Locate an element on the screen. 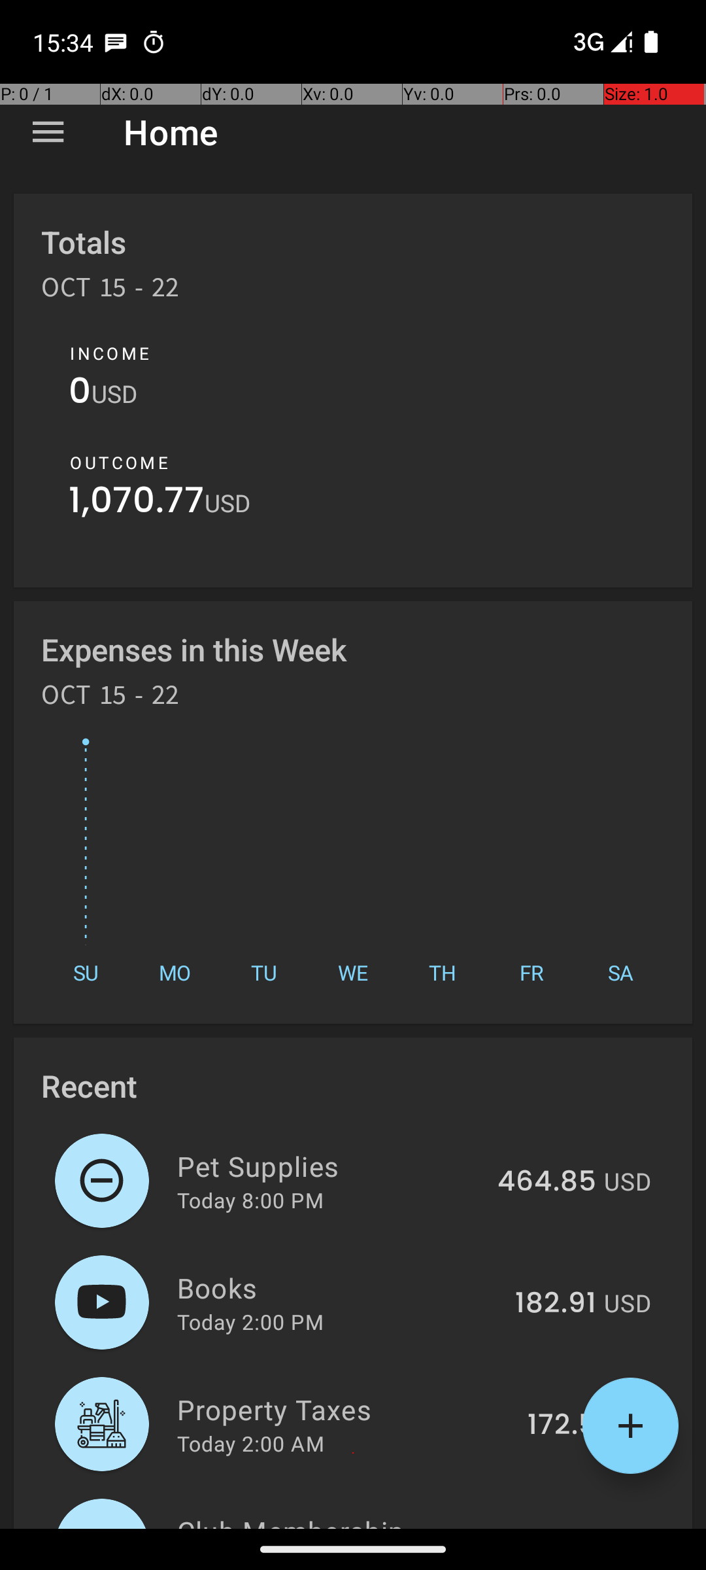 The height and width of the screenshot is (1570, 706). Pet Supplies is located at coordinates (329, 1166).